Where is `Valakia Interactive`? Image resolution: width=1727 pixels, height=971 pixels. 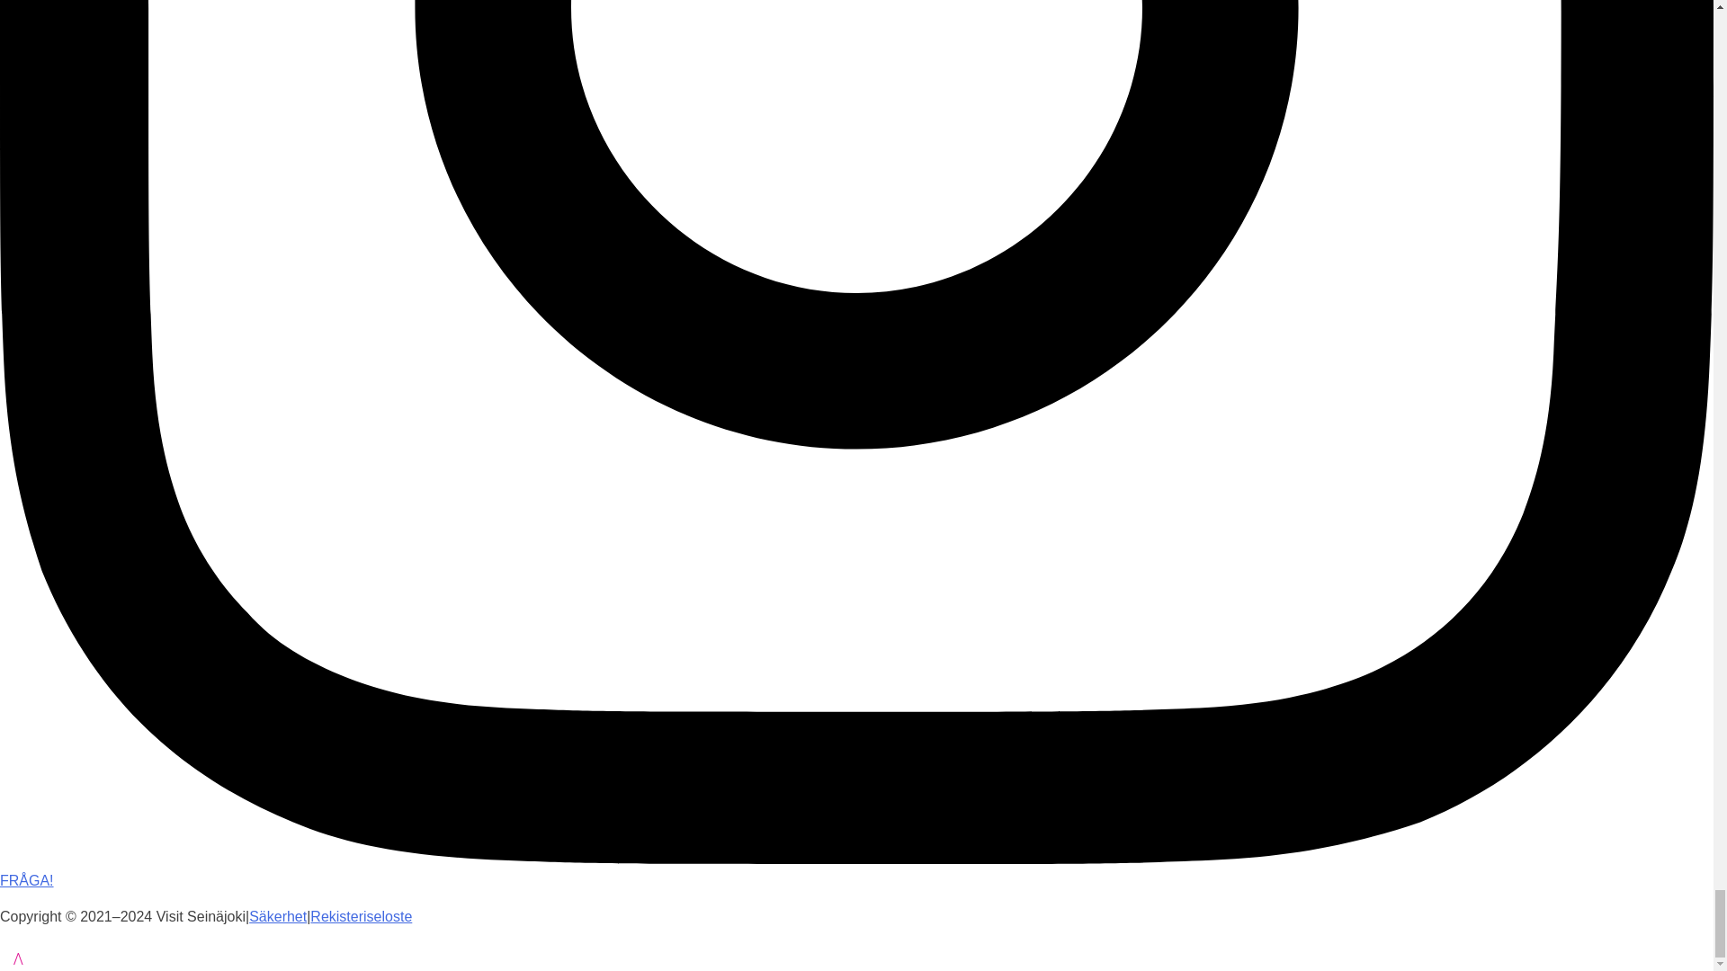
Valakia Interactive is located at coordinates (45, 959).